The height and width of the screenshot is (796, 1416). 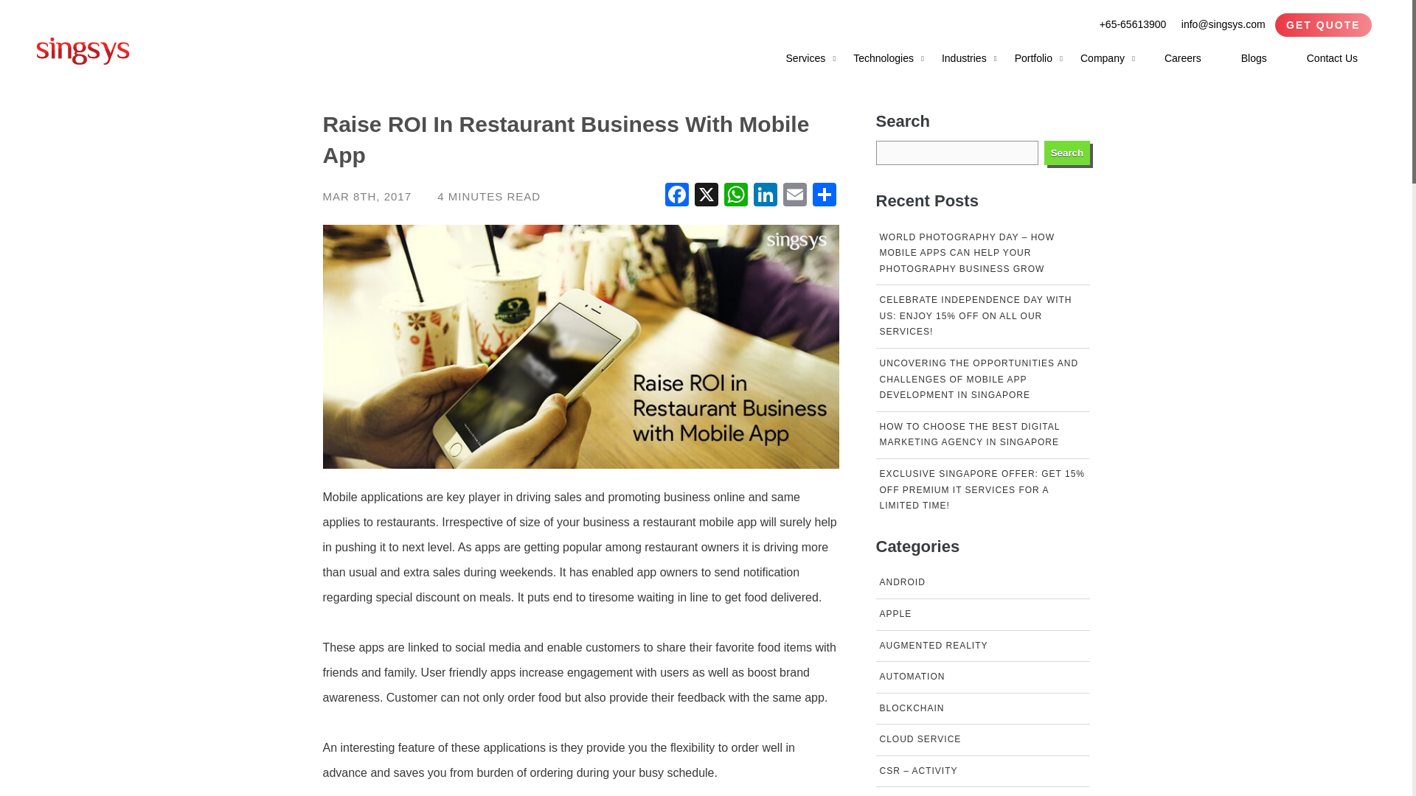 What do you see at coordinates (1323, 25) in the screenshot?
I see `GET QUOTE` at bounding box center [1323, 25].